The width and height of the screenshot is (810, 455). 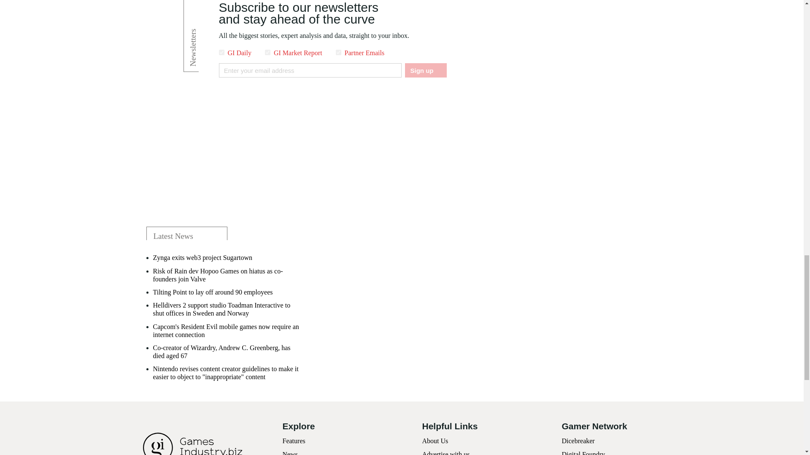 I want to click on Features, so click(x=294, y=441).